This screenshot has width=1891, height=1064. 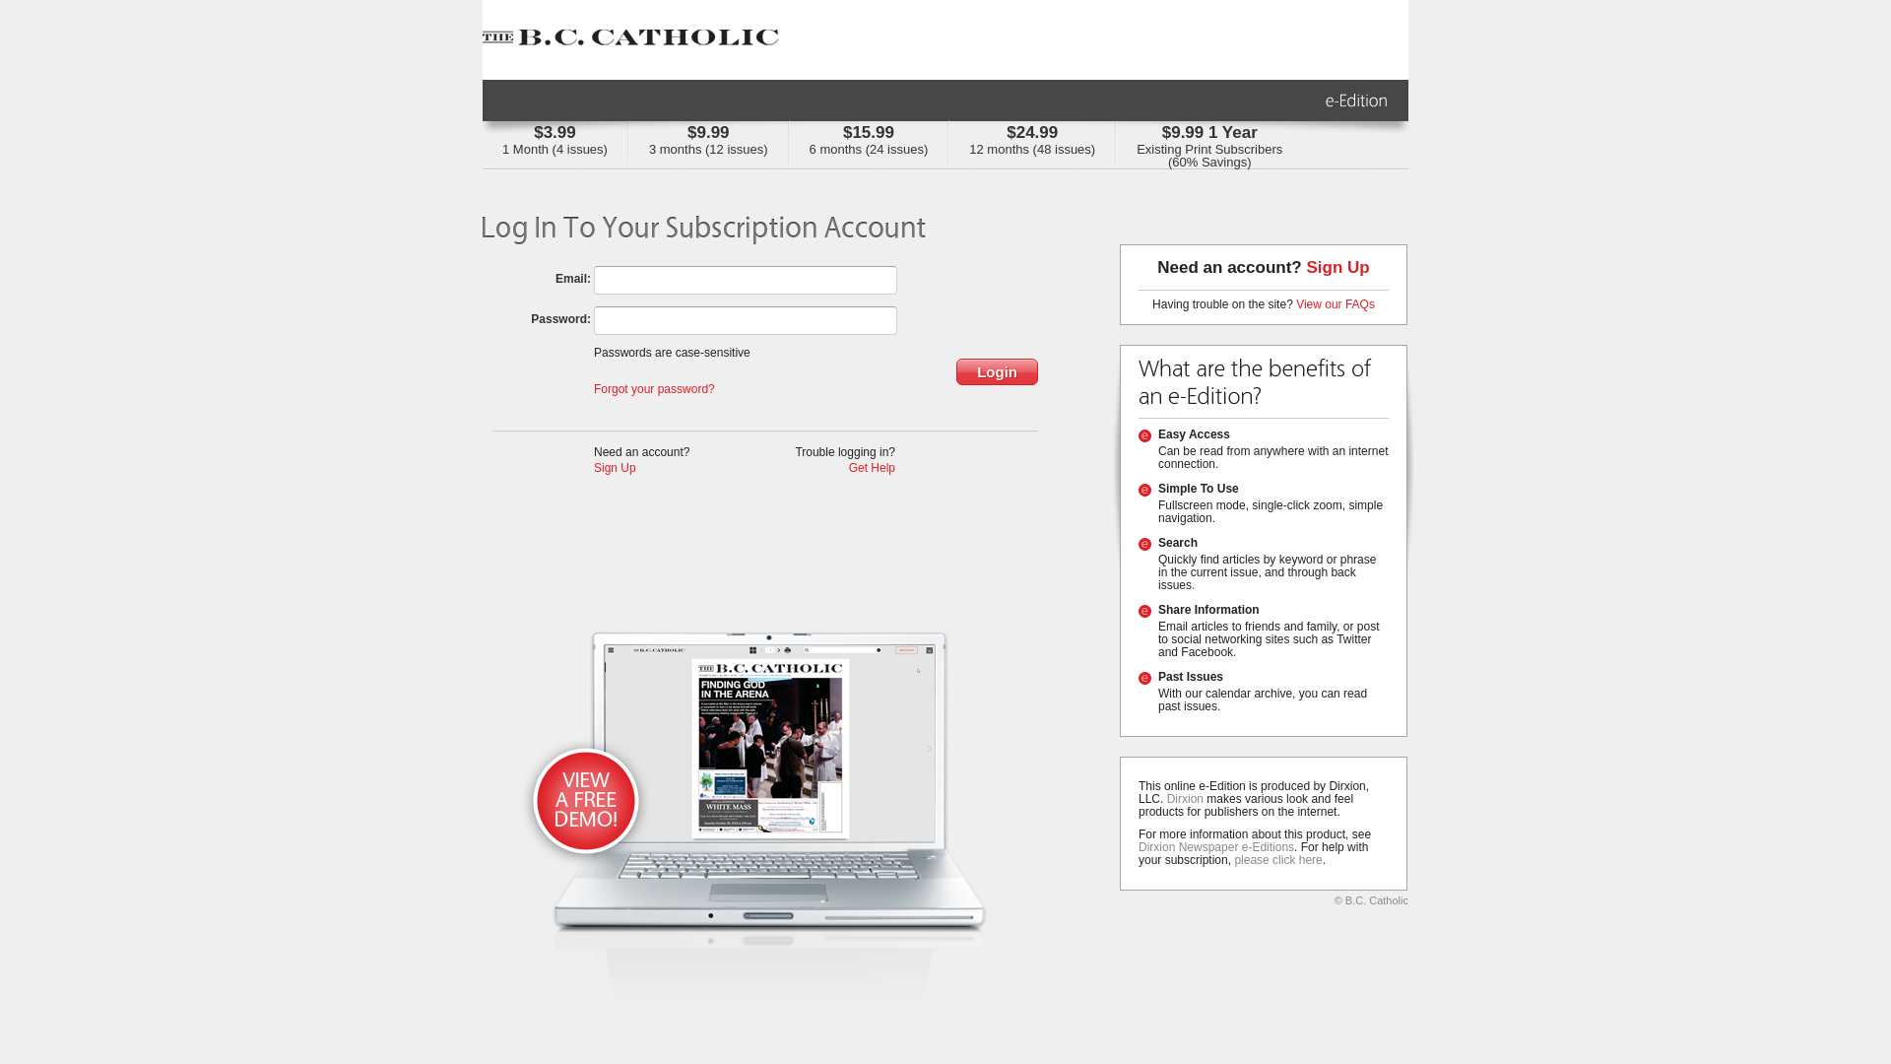 What do you see at coordinates (997, 372) in the screenshot?
I see `Login` at bounding box center [997, 372].